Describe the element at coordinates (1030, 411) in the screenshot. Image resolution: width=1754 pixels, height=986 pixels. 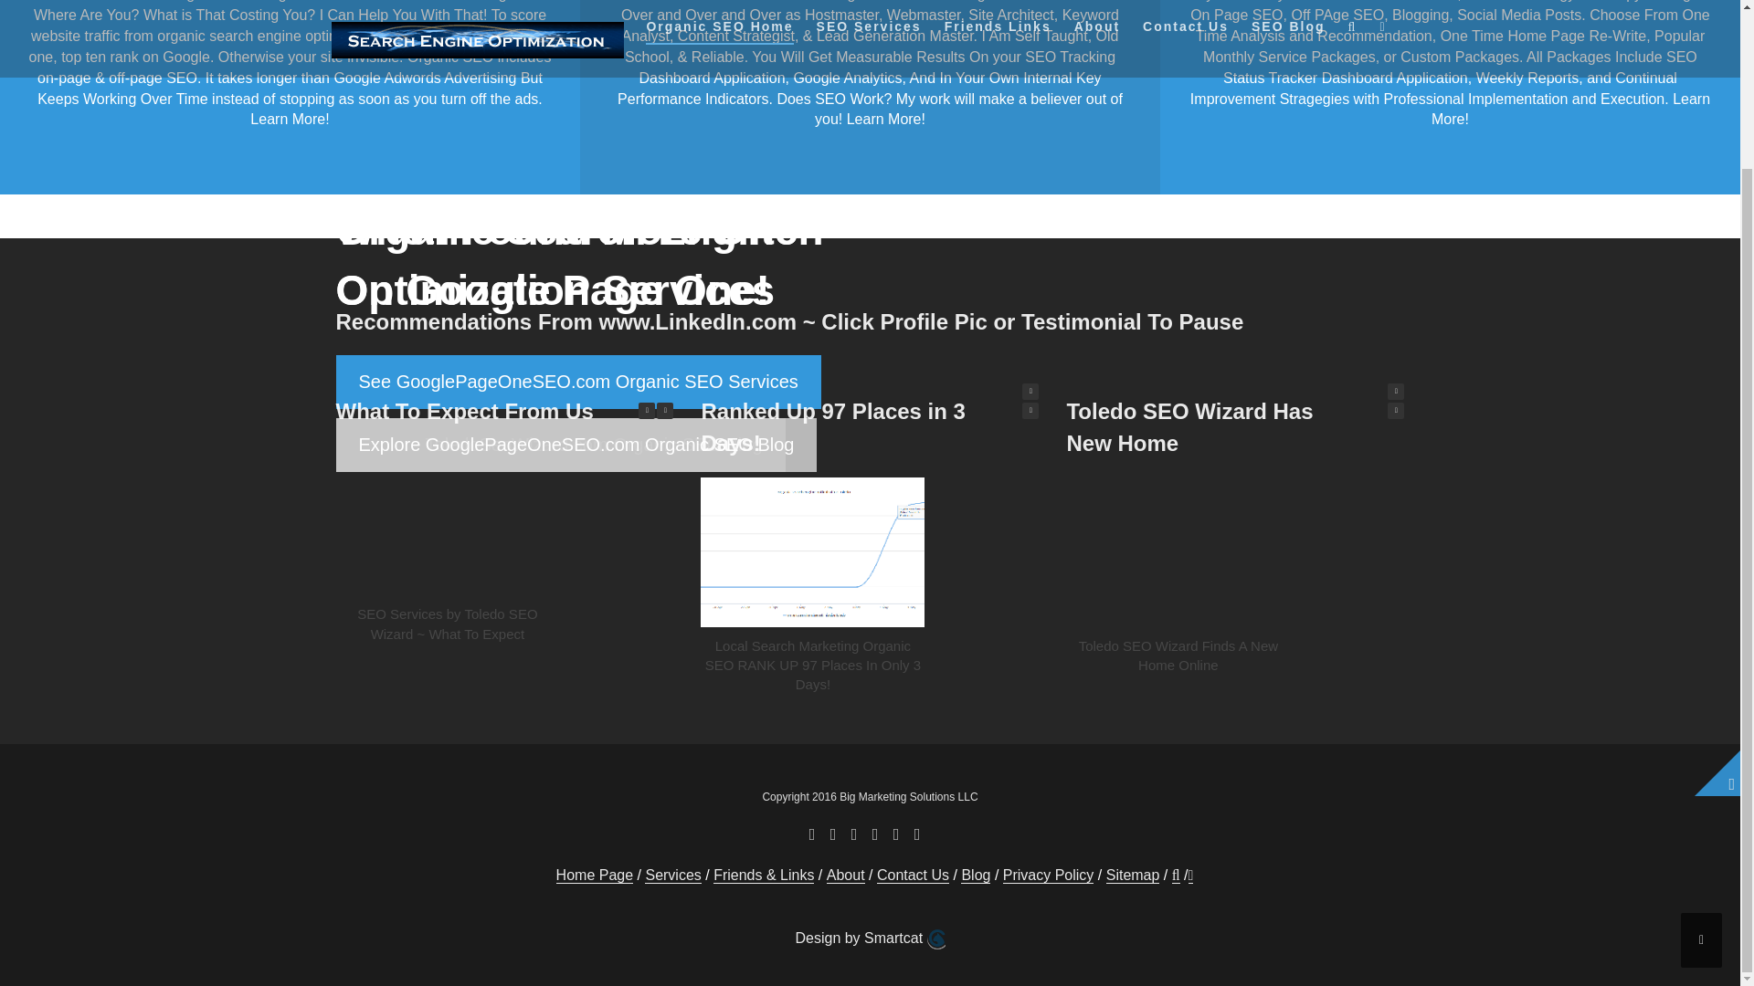
I see `Previous` at that location.